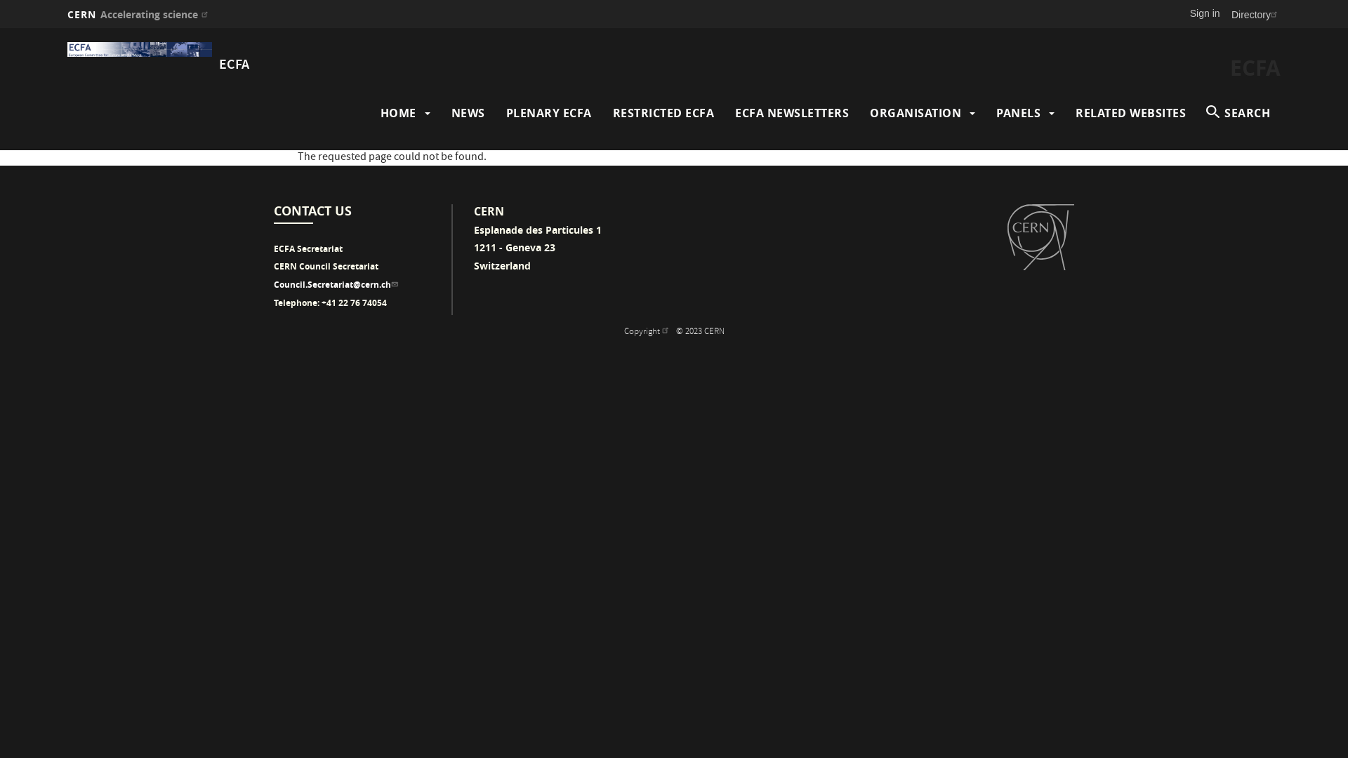  Describe the element at coordinates (468, 113) in the screenshot. I see `NEWS` at that location.